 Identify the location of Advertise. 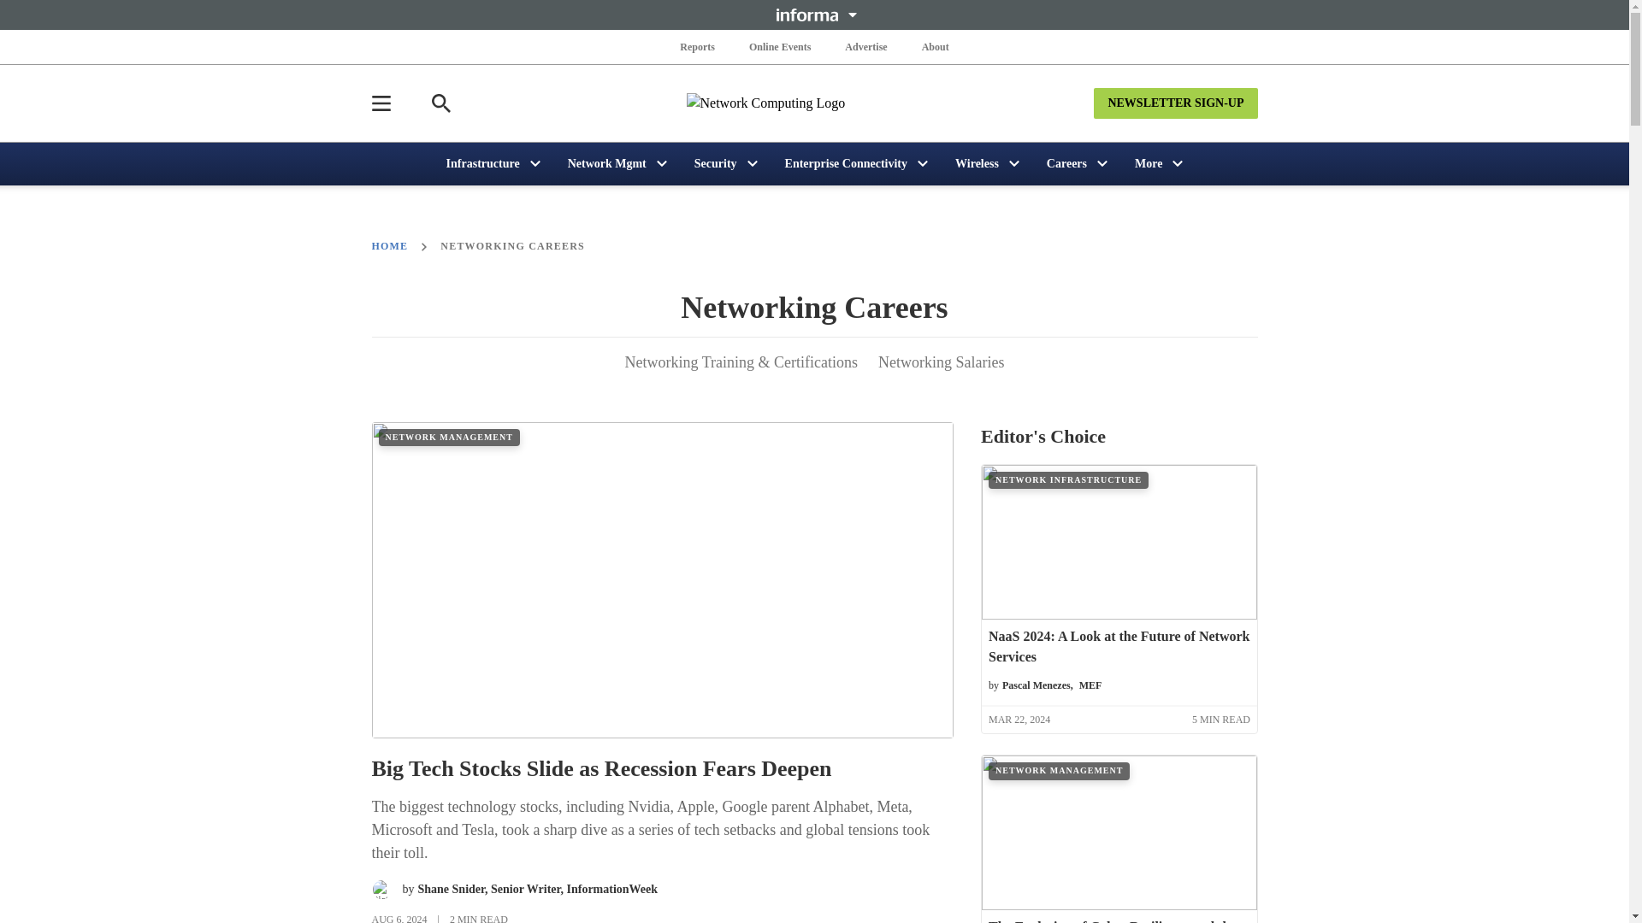
(865, 46).